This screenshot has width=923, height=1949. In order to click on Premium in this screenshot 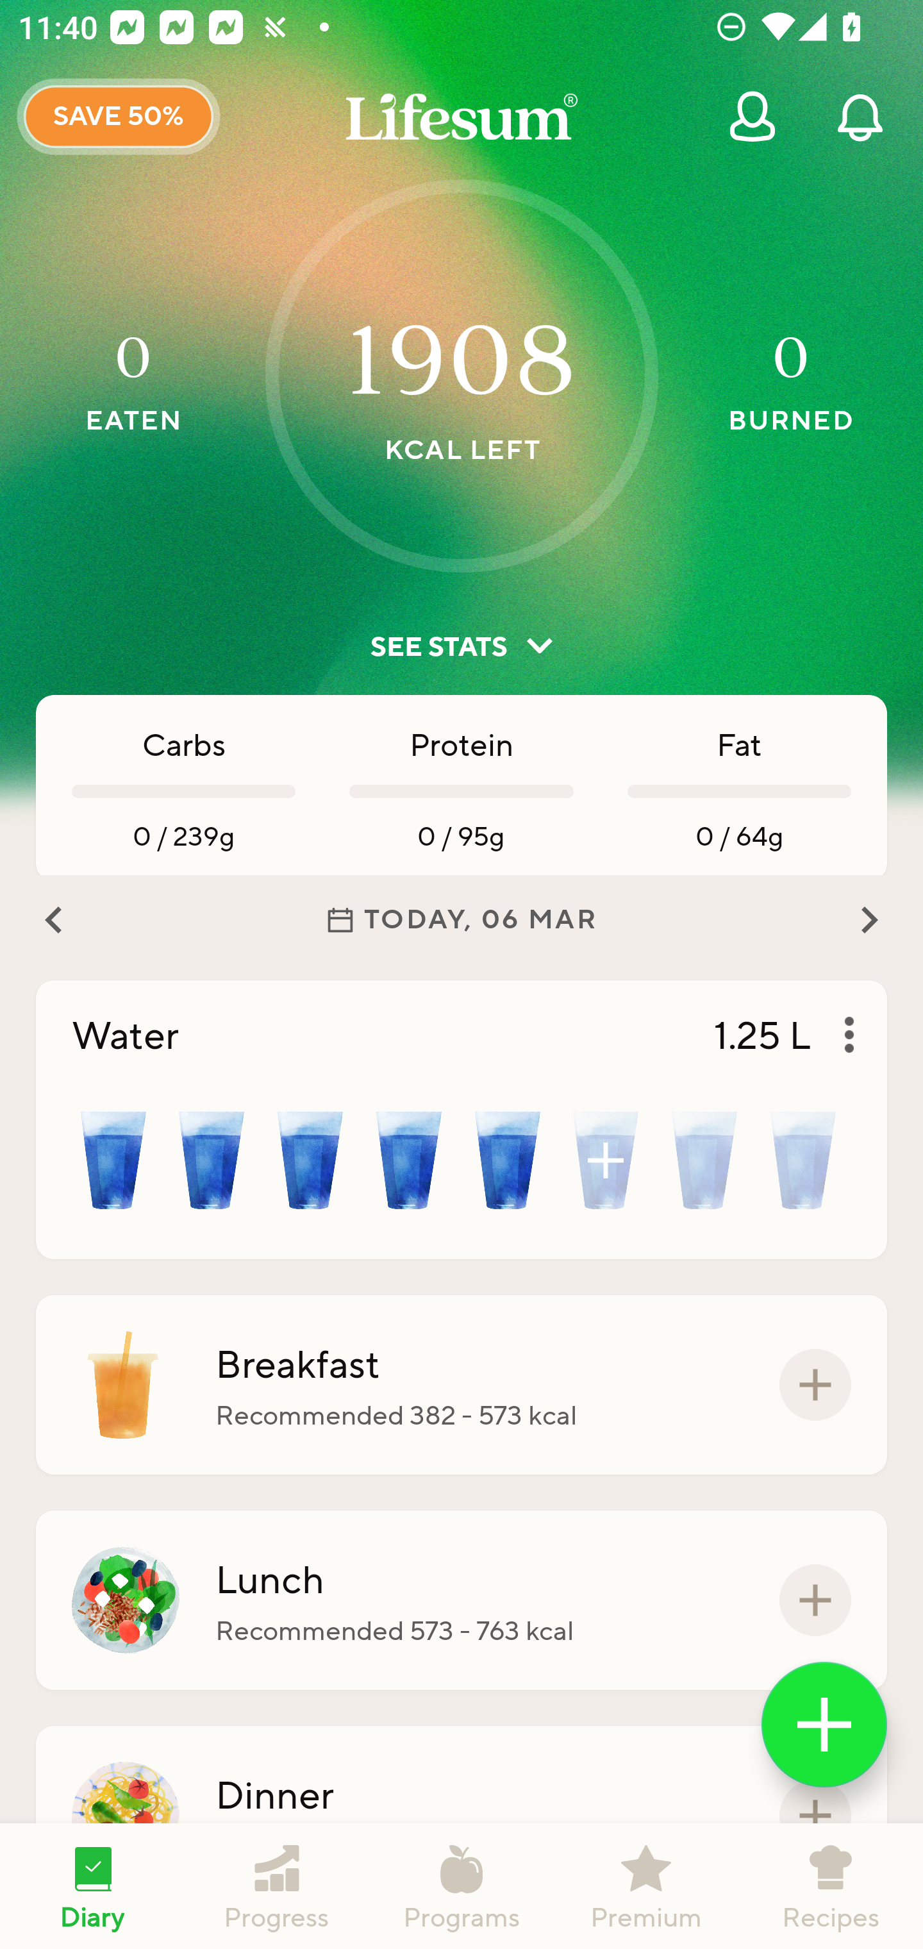, I will do `click(646, 1886)`.